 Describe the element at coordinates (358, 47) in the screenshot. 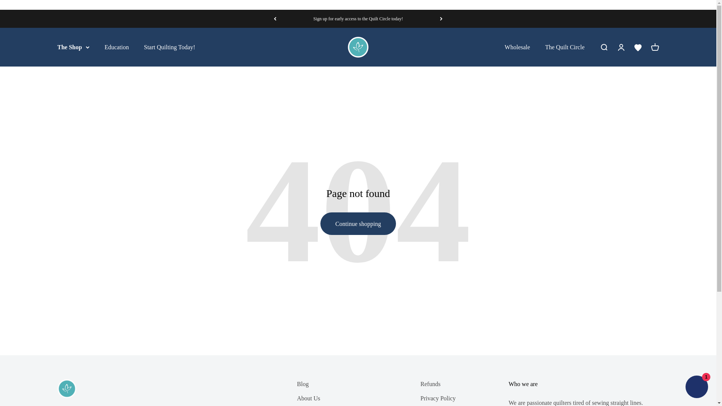

I see `Open account page` at that location.